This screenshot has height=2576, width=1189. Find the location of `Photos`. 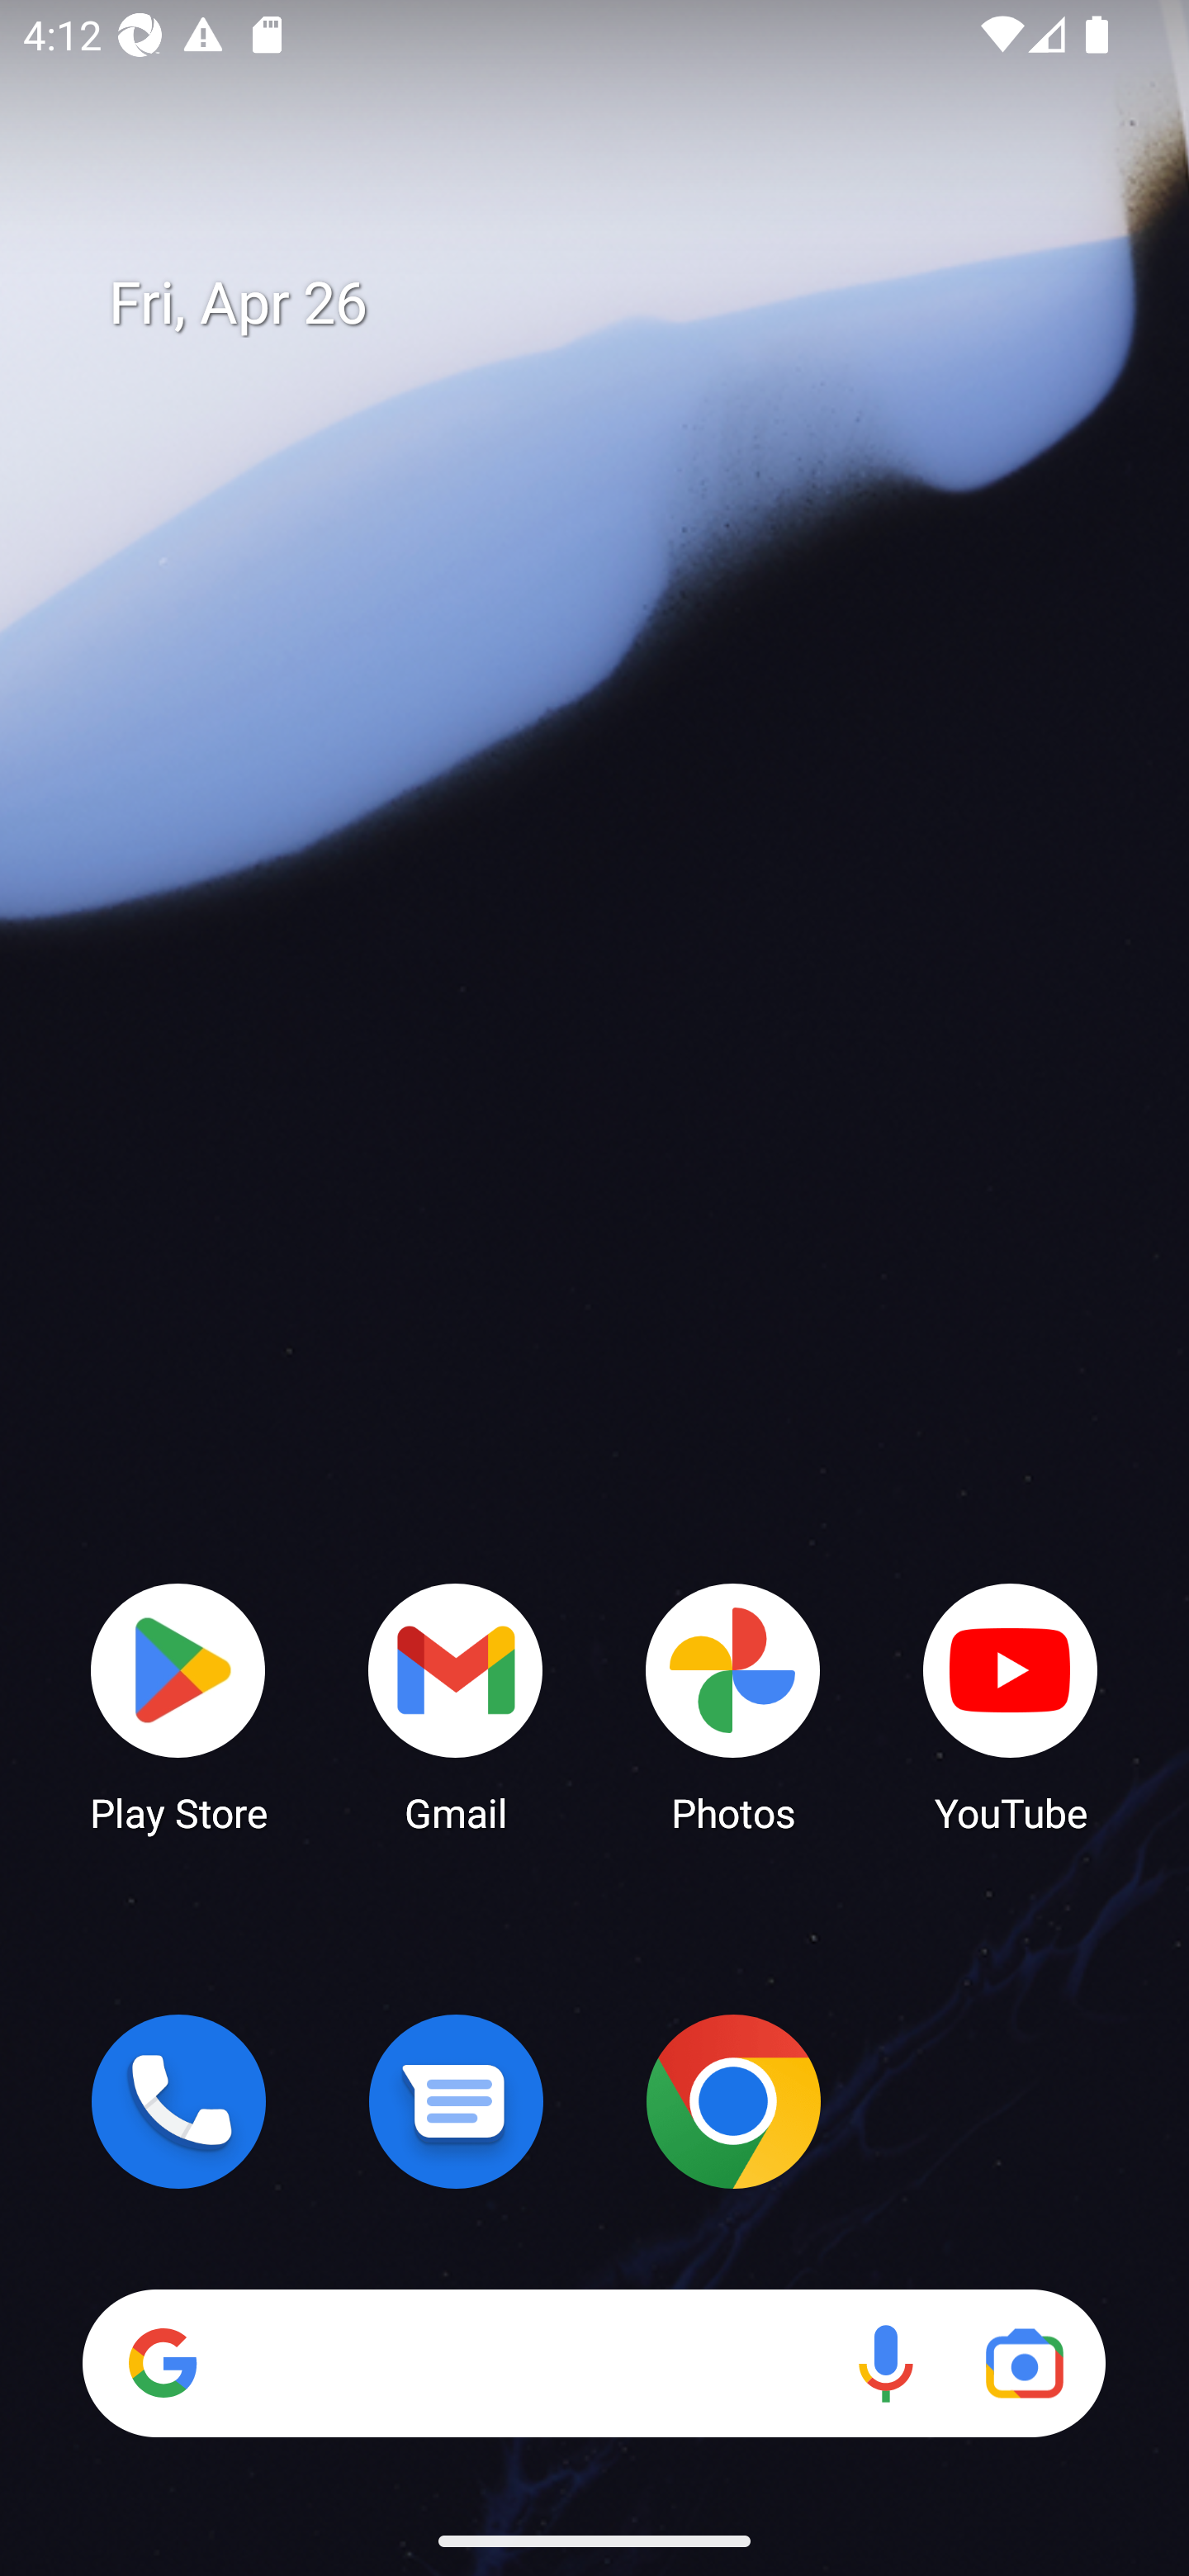

Photos is located at coordinates (733, 1706).